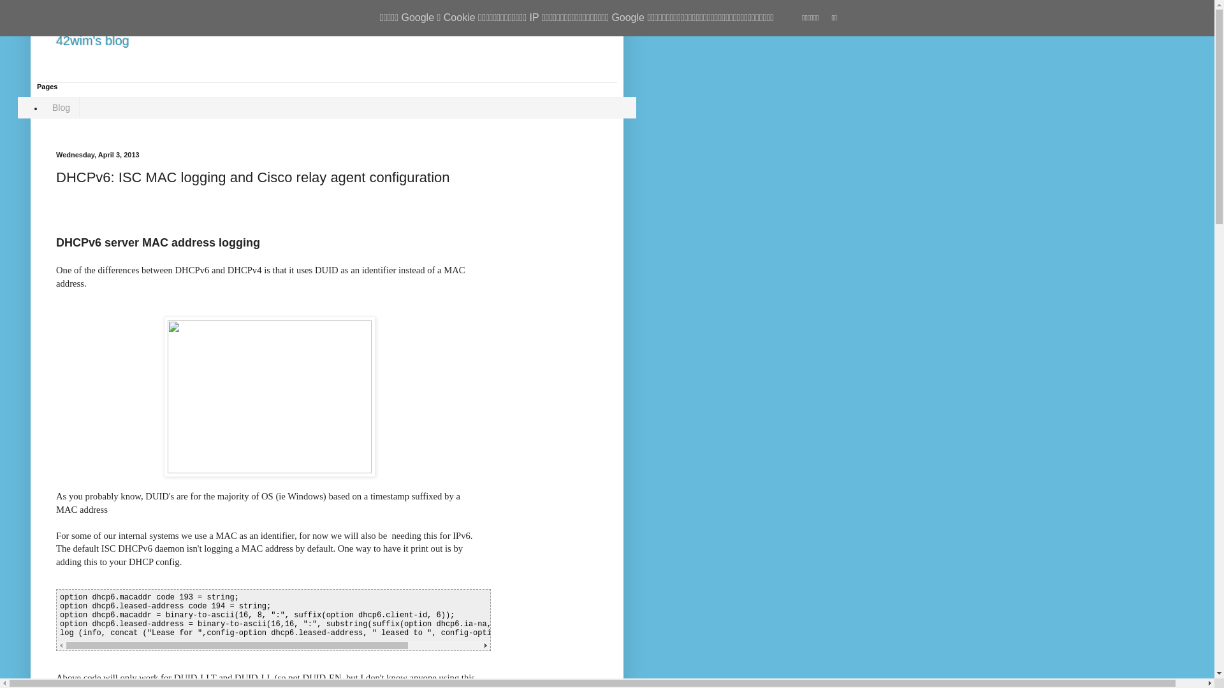 This screenshot has height=688, width=1224. Describe the element at coordinates (61, 108) in the screenshot. I see `Blog` at that location.